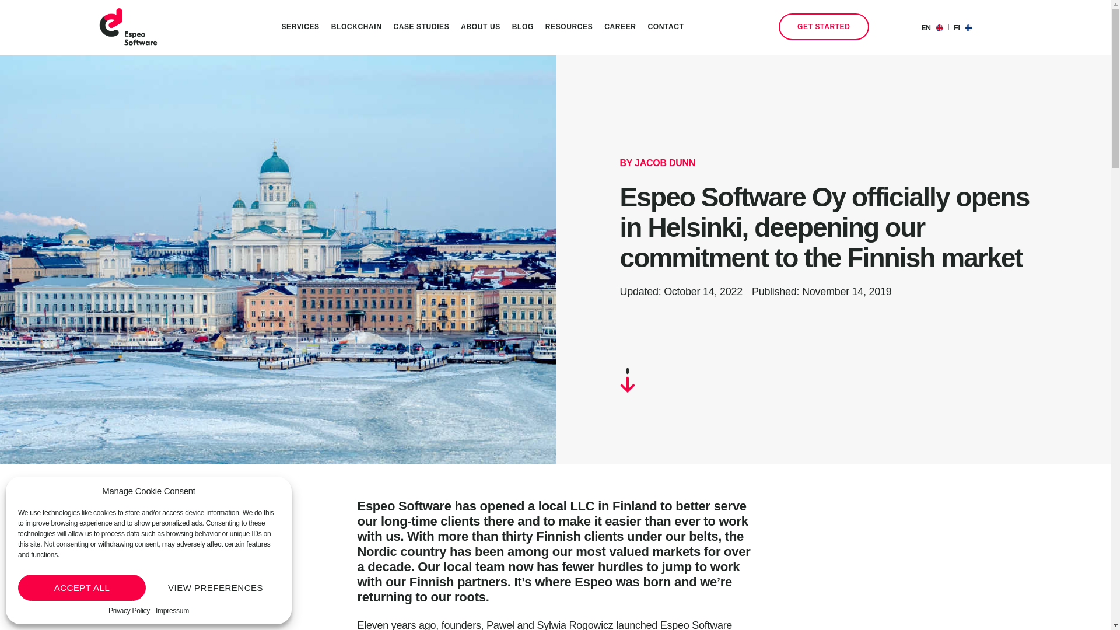 This screenshot has height=630, width=1120. What do you see at coordinates (129, 611) in the screenshot?
I see `Privacy Policy` at bounding box center [129, 611].